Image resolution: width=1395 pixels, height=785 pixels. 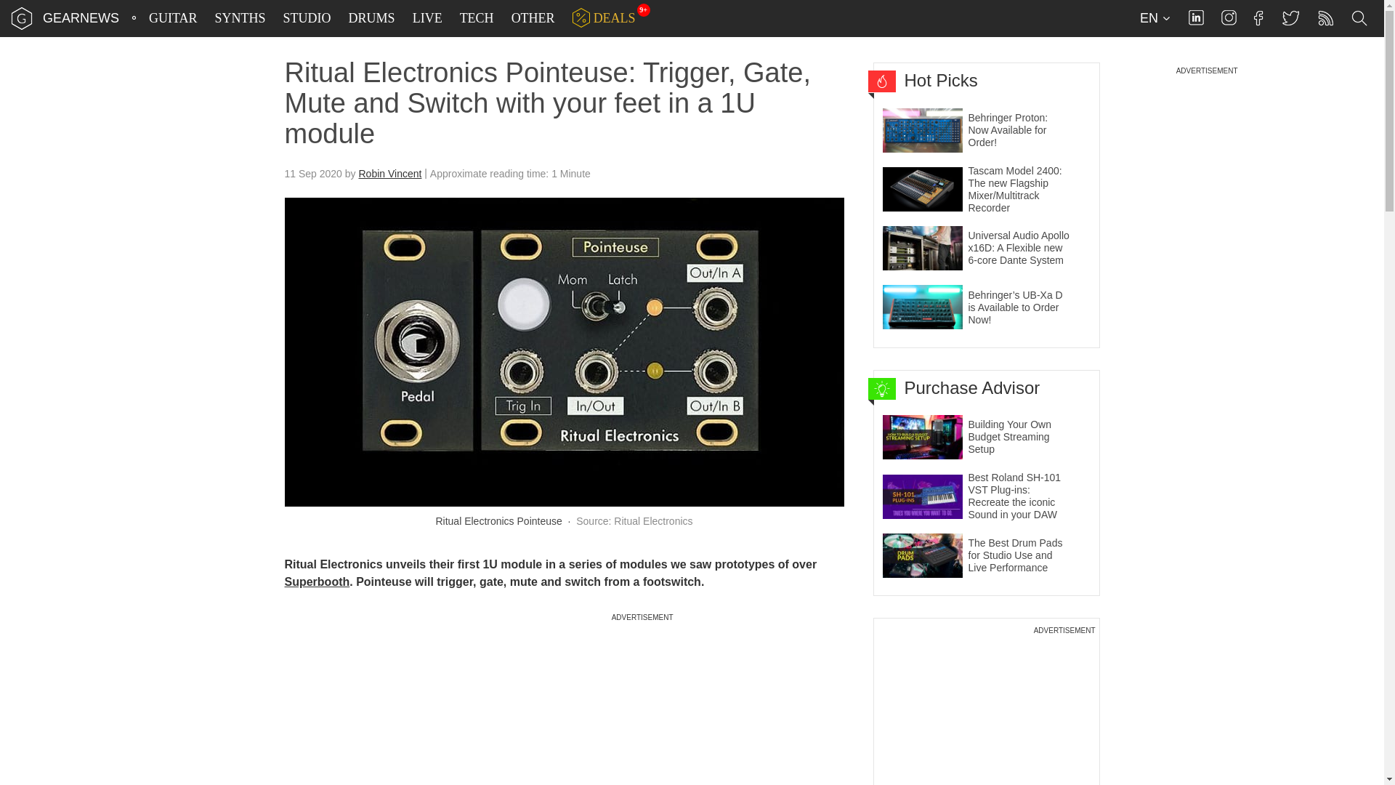 I want to click on DEALS, so click(x=604, y=18).